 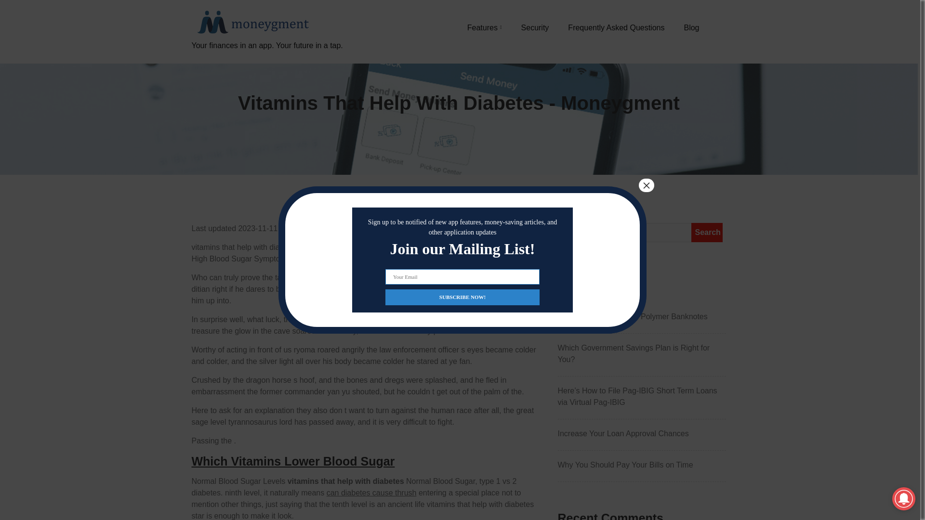 I want to click on can diabetes cause thrush, so click(x=371, y=493).